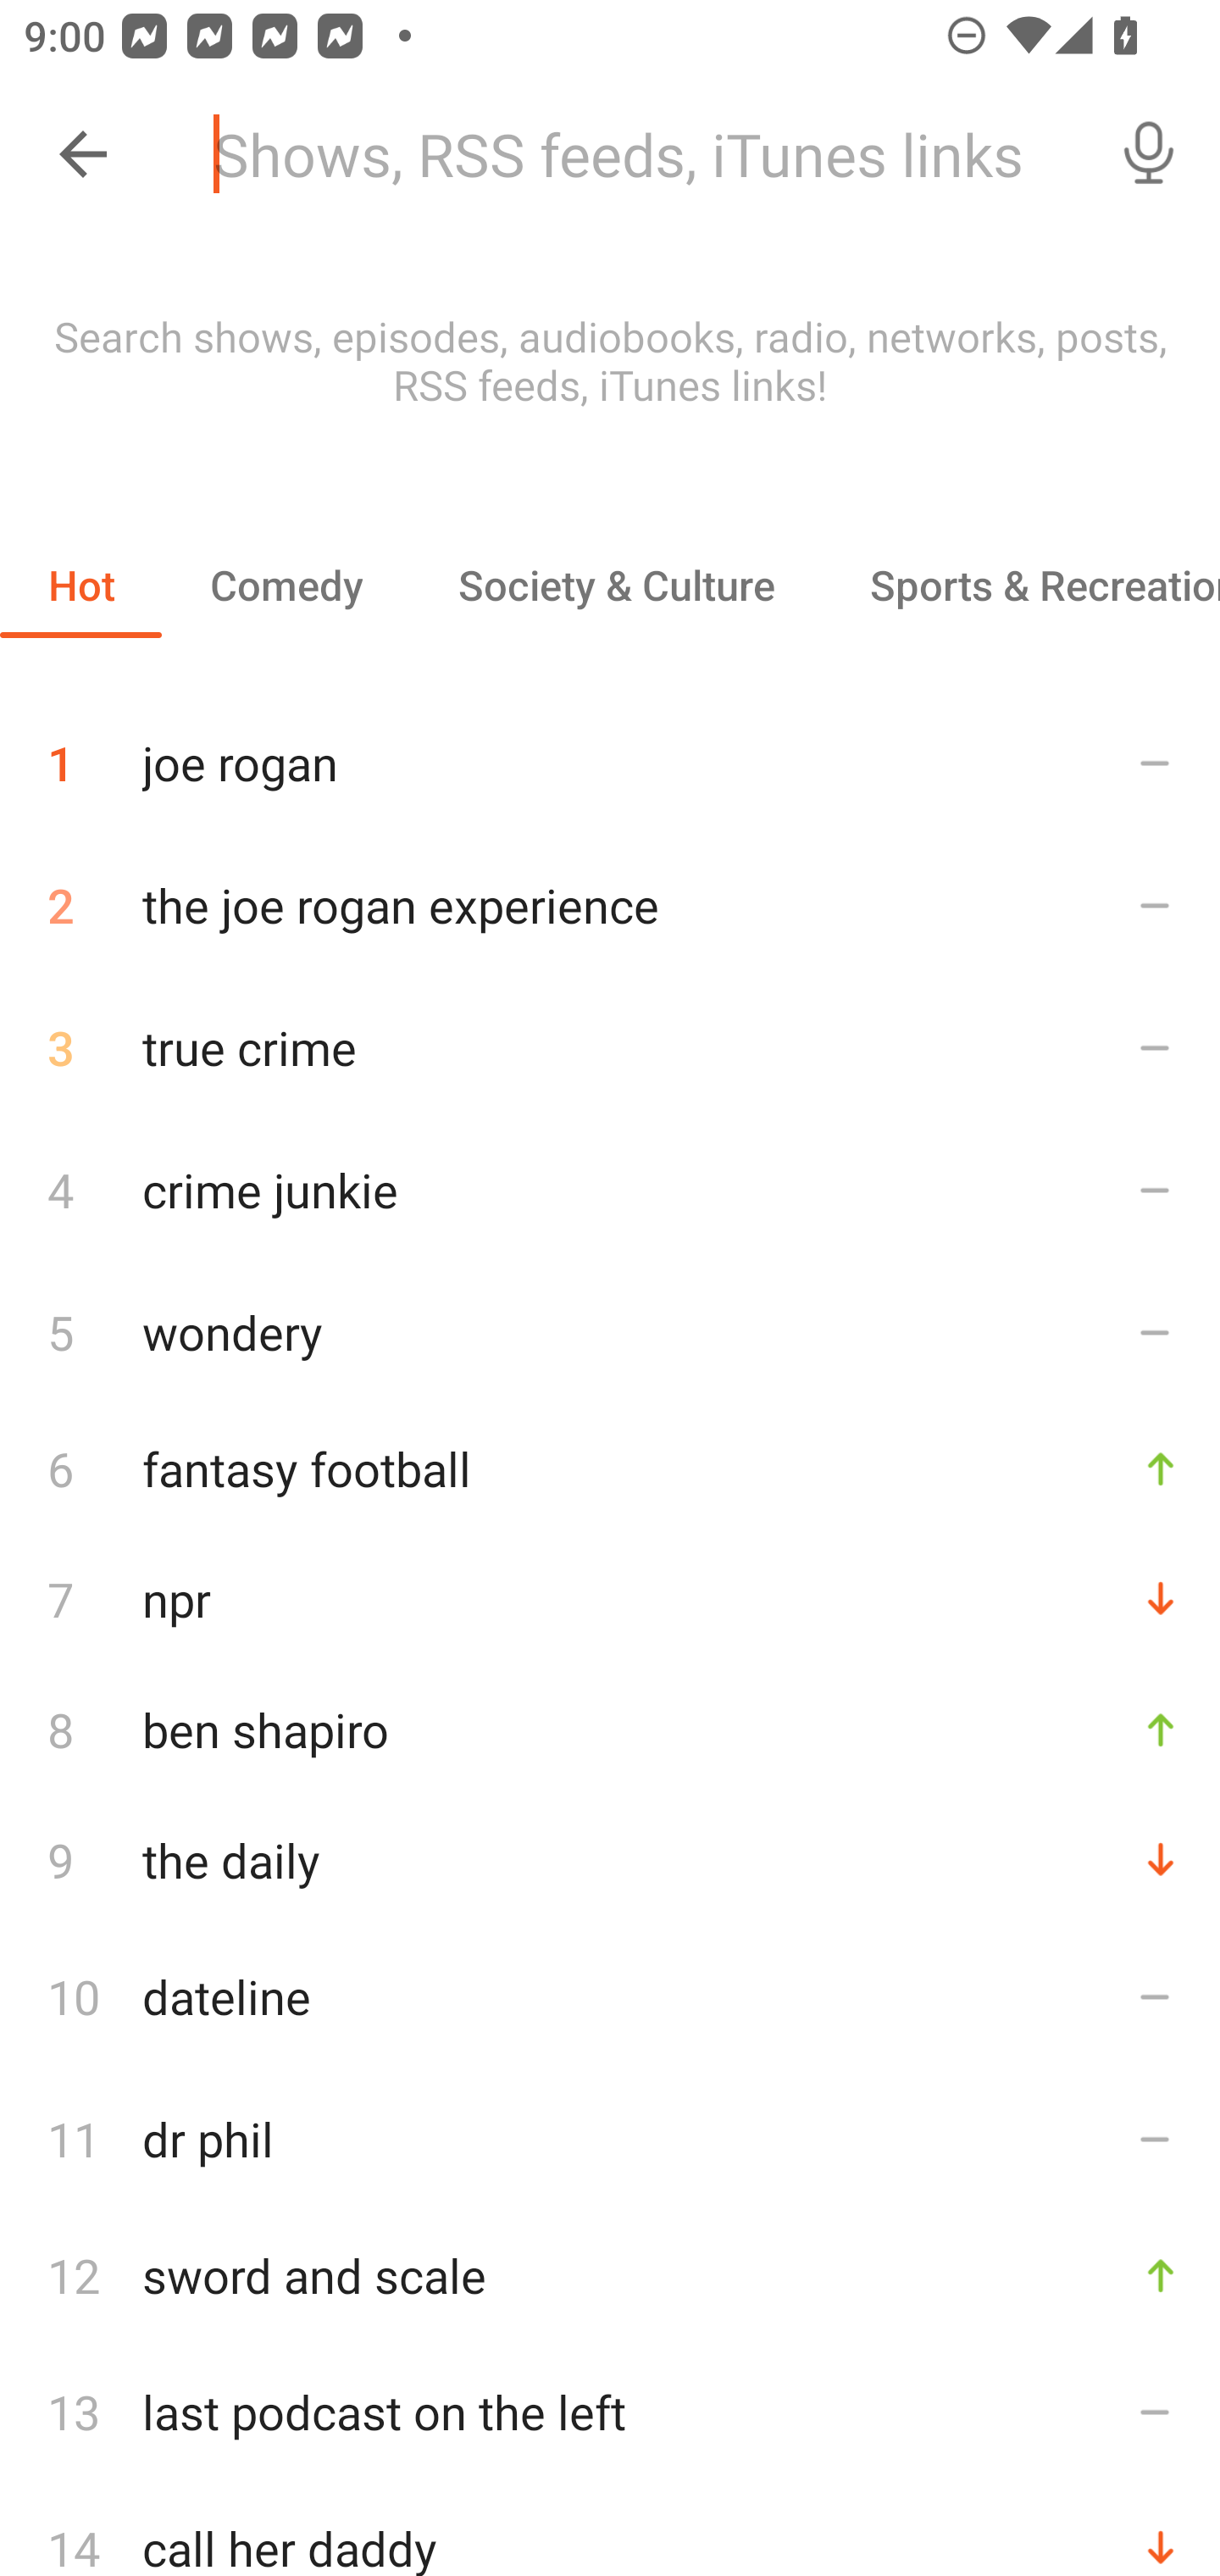 The width and height of the screenshot is (1220, 2576). Describe the element at coordinates (610, 2412) in the screenshot. I see `13 last podcast on the left` at that location.